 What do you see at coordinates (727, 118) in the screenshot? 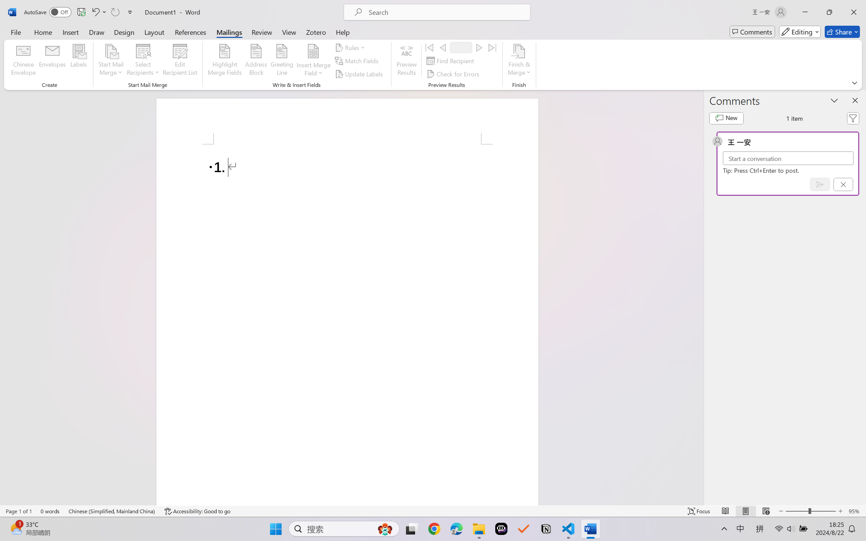
I see `New comment` at bounding box center [727, 118].